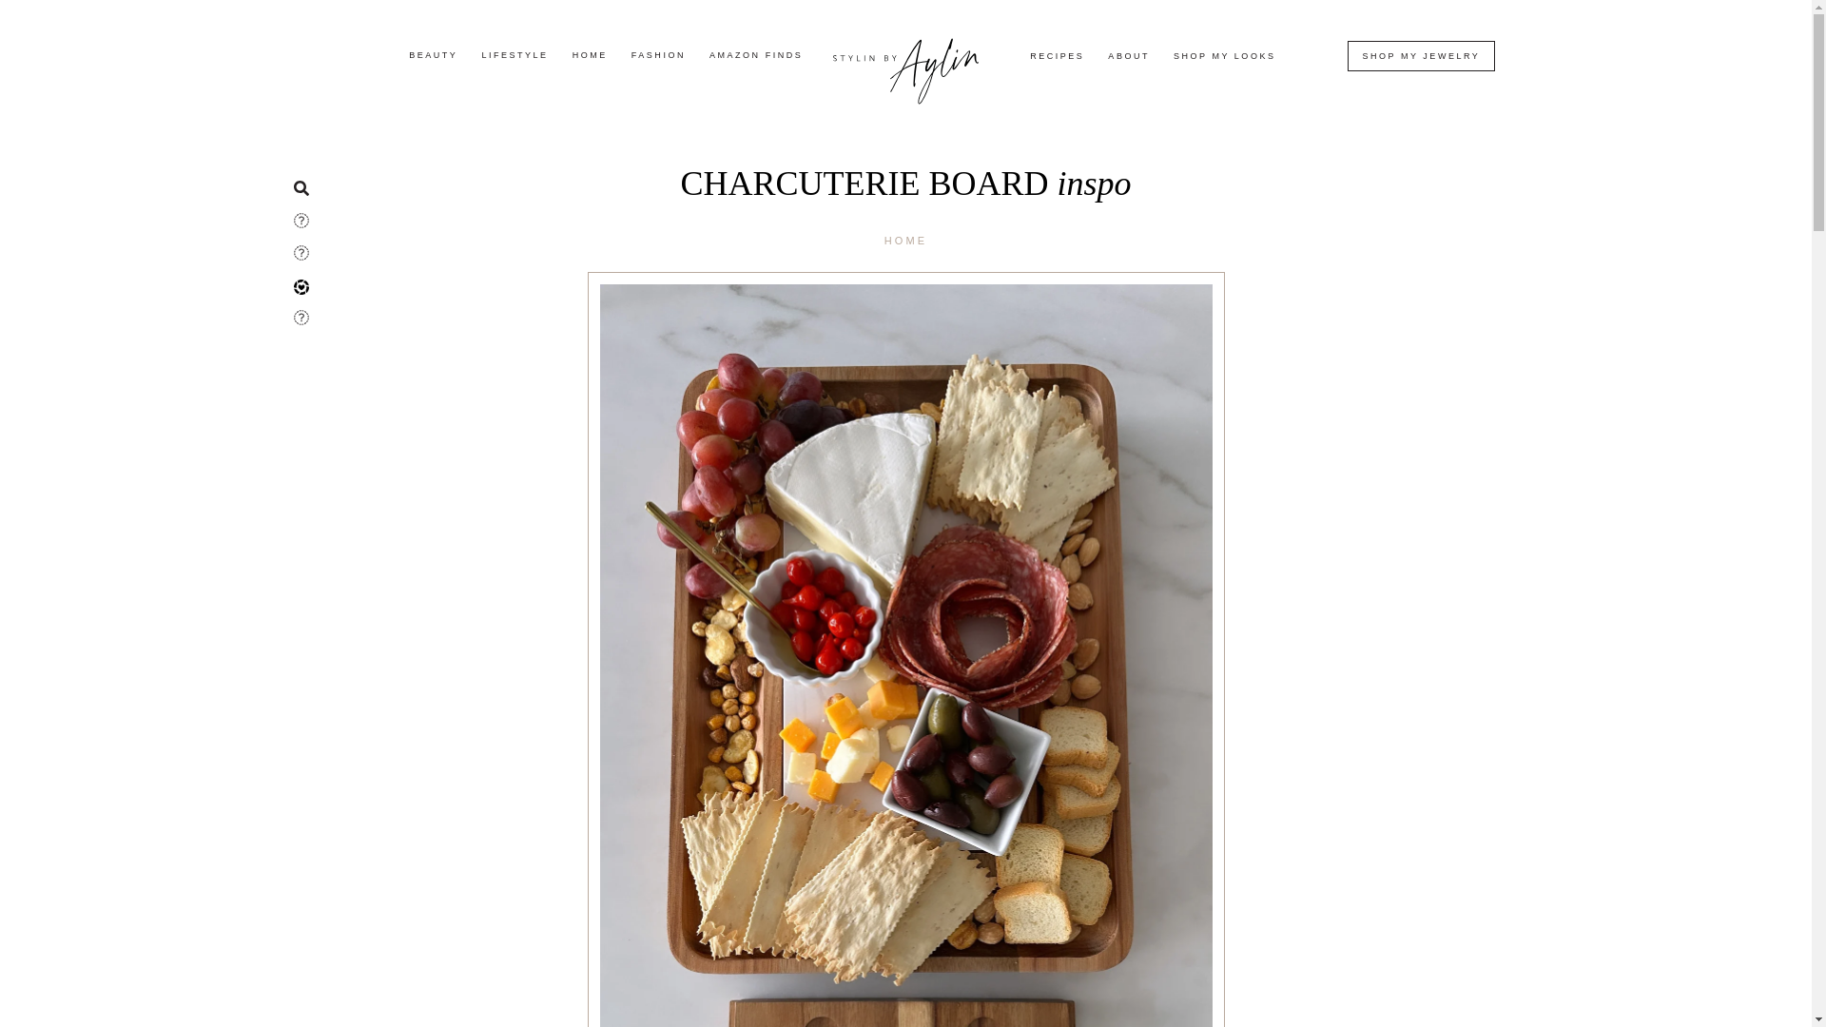  What do you see at coordinates (590, 55) in the screenshot?
I see `HOME` at bounding box center [590, 55].